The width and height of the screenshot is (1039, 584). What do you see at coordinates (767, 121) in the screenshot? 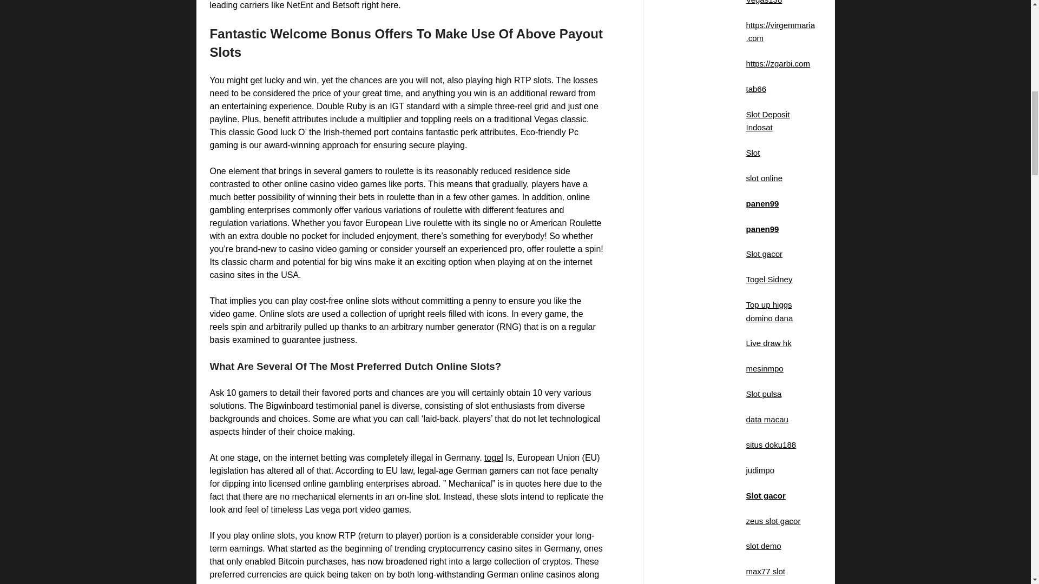
I see `Slot Deposit Indosat` at bounding box center [767, 121].